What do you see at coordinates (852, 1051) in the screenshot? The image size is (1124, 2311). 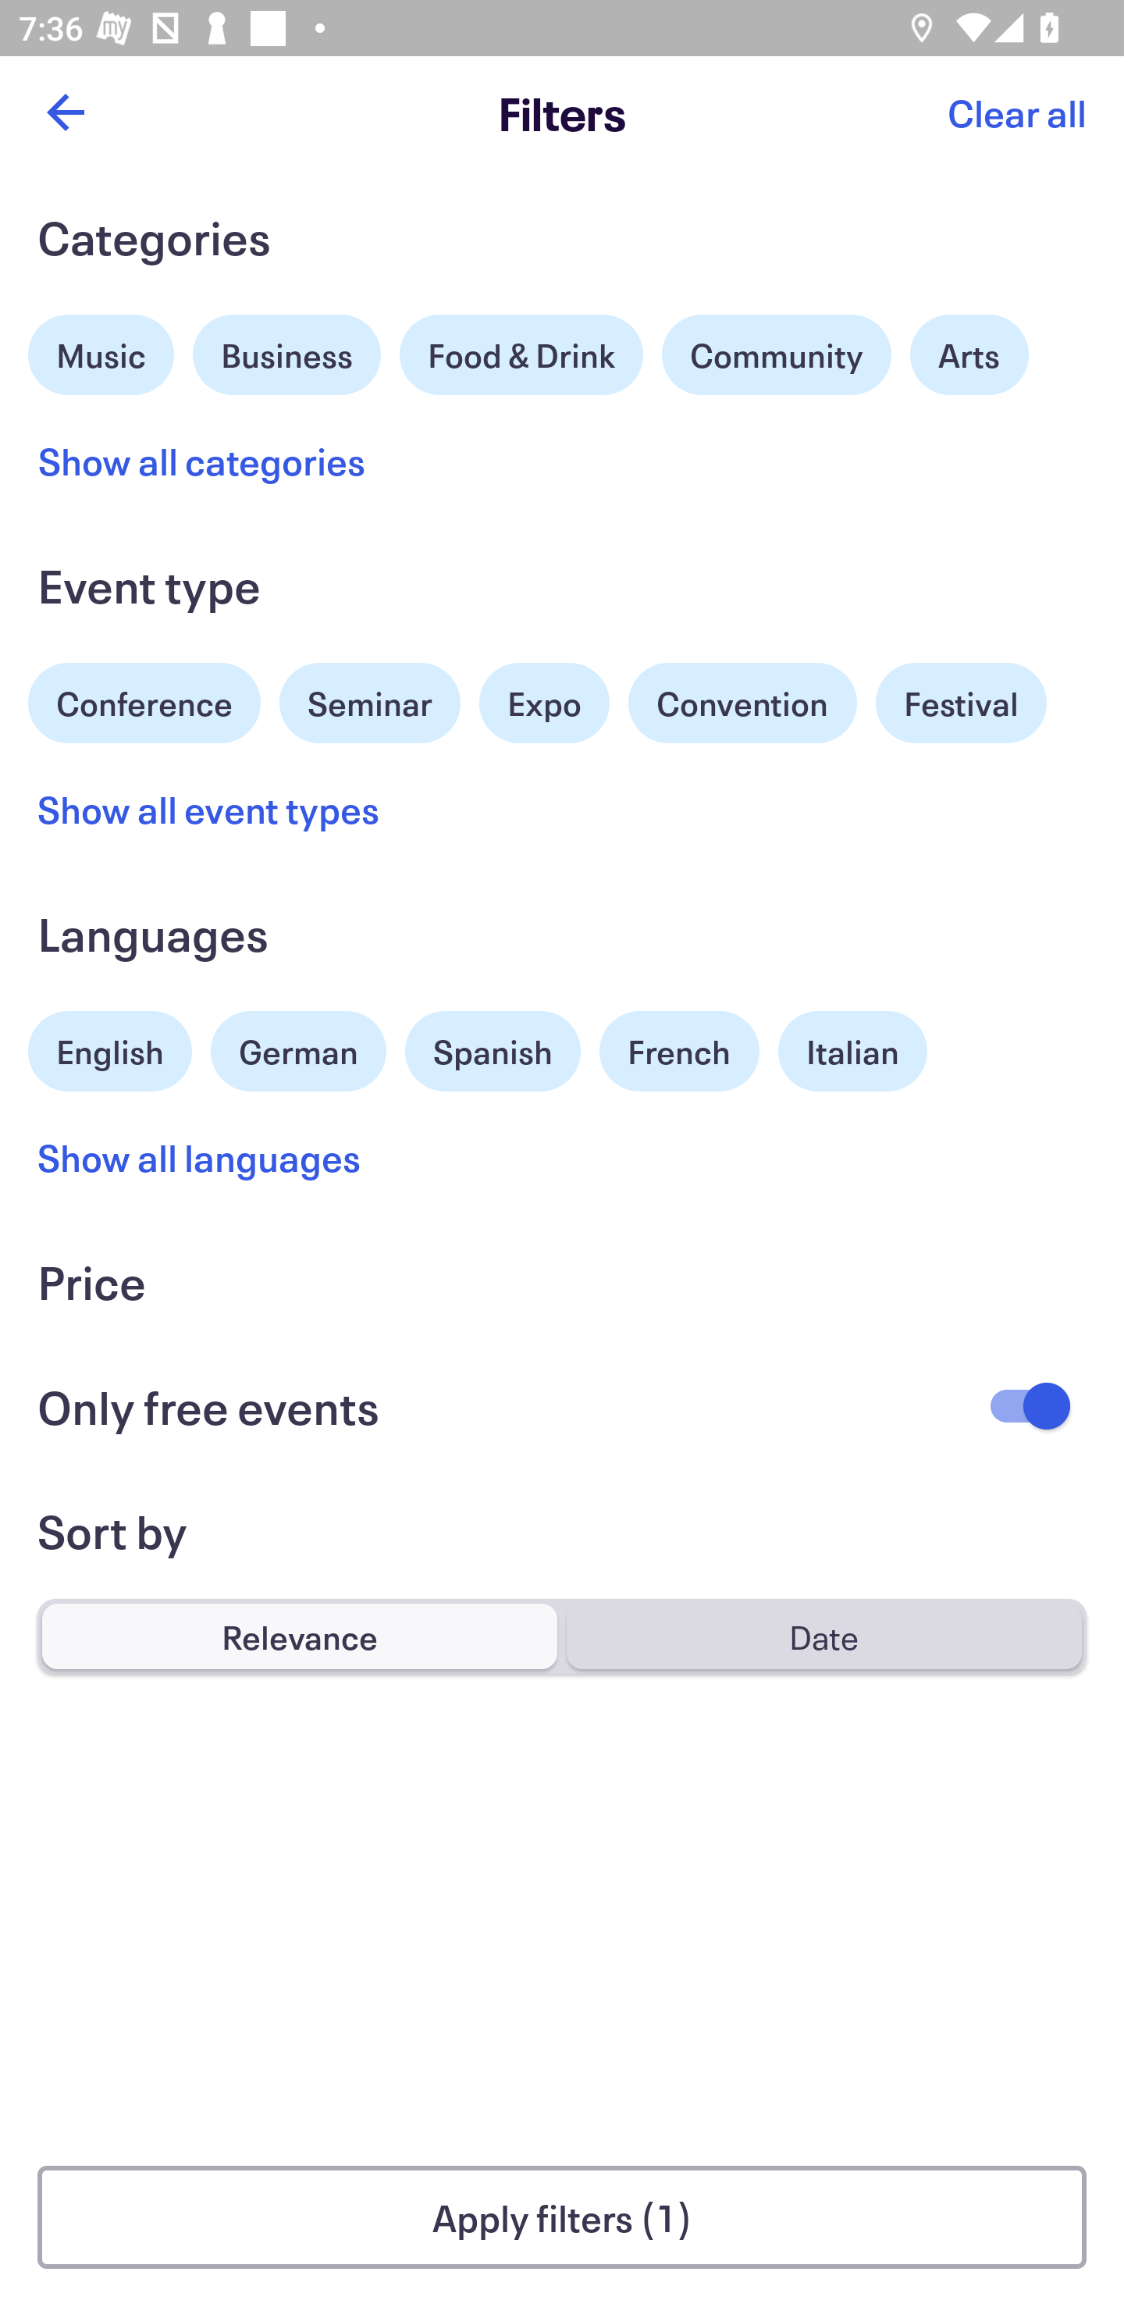 I see `Italian` at bounding box center [852, 1051].